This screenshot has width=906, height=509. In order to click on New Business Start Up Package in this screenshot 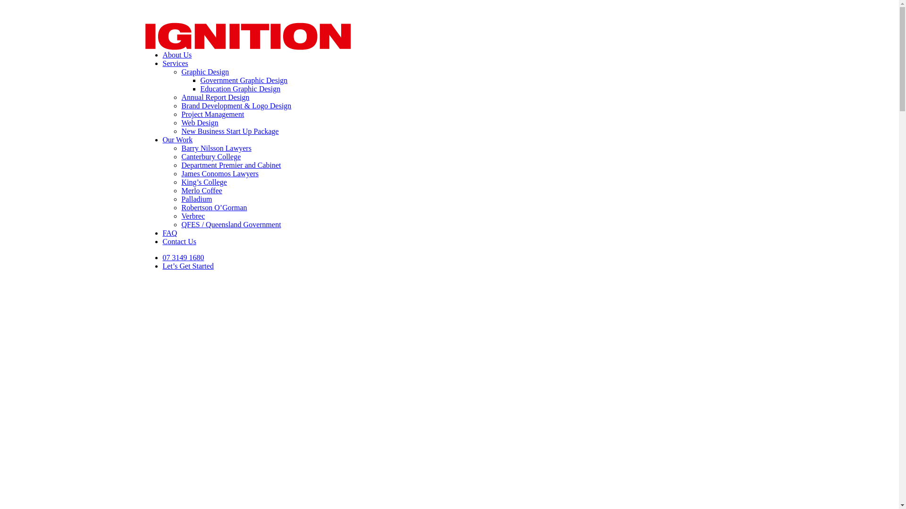, I will do `click(230, 131)`.